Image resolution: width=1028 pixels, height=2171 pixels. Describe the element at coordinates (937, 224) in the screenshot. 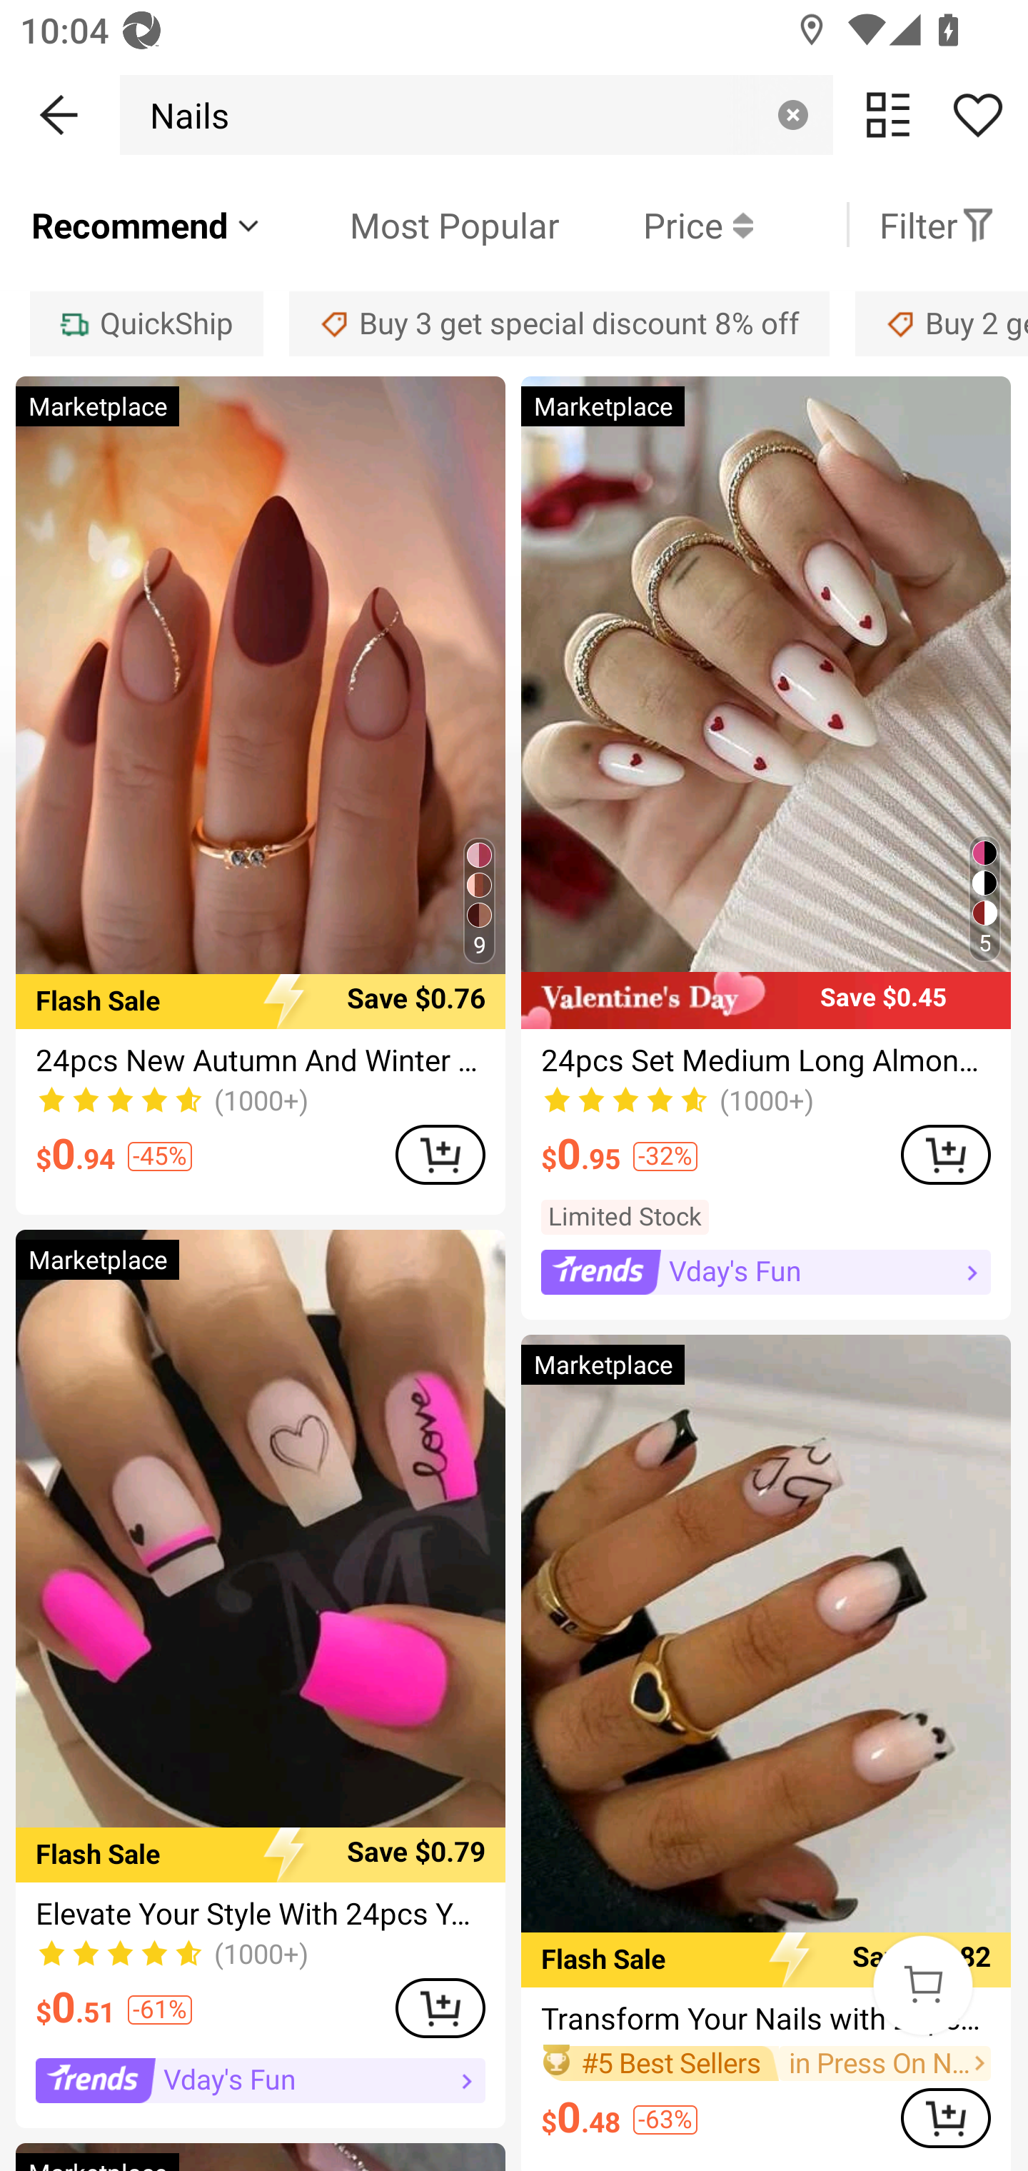

I see `Filter` at that location.